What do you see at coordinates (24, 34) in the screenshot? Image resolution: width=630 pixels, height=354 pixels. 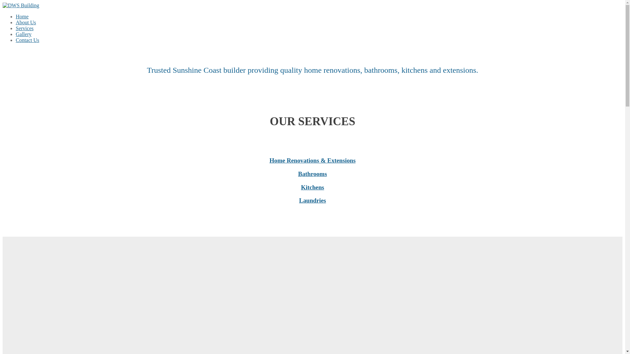 I see `Gallery` at bounding box center [24, 34].